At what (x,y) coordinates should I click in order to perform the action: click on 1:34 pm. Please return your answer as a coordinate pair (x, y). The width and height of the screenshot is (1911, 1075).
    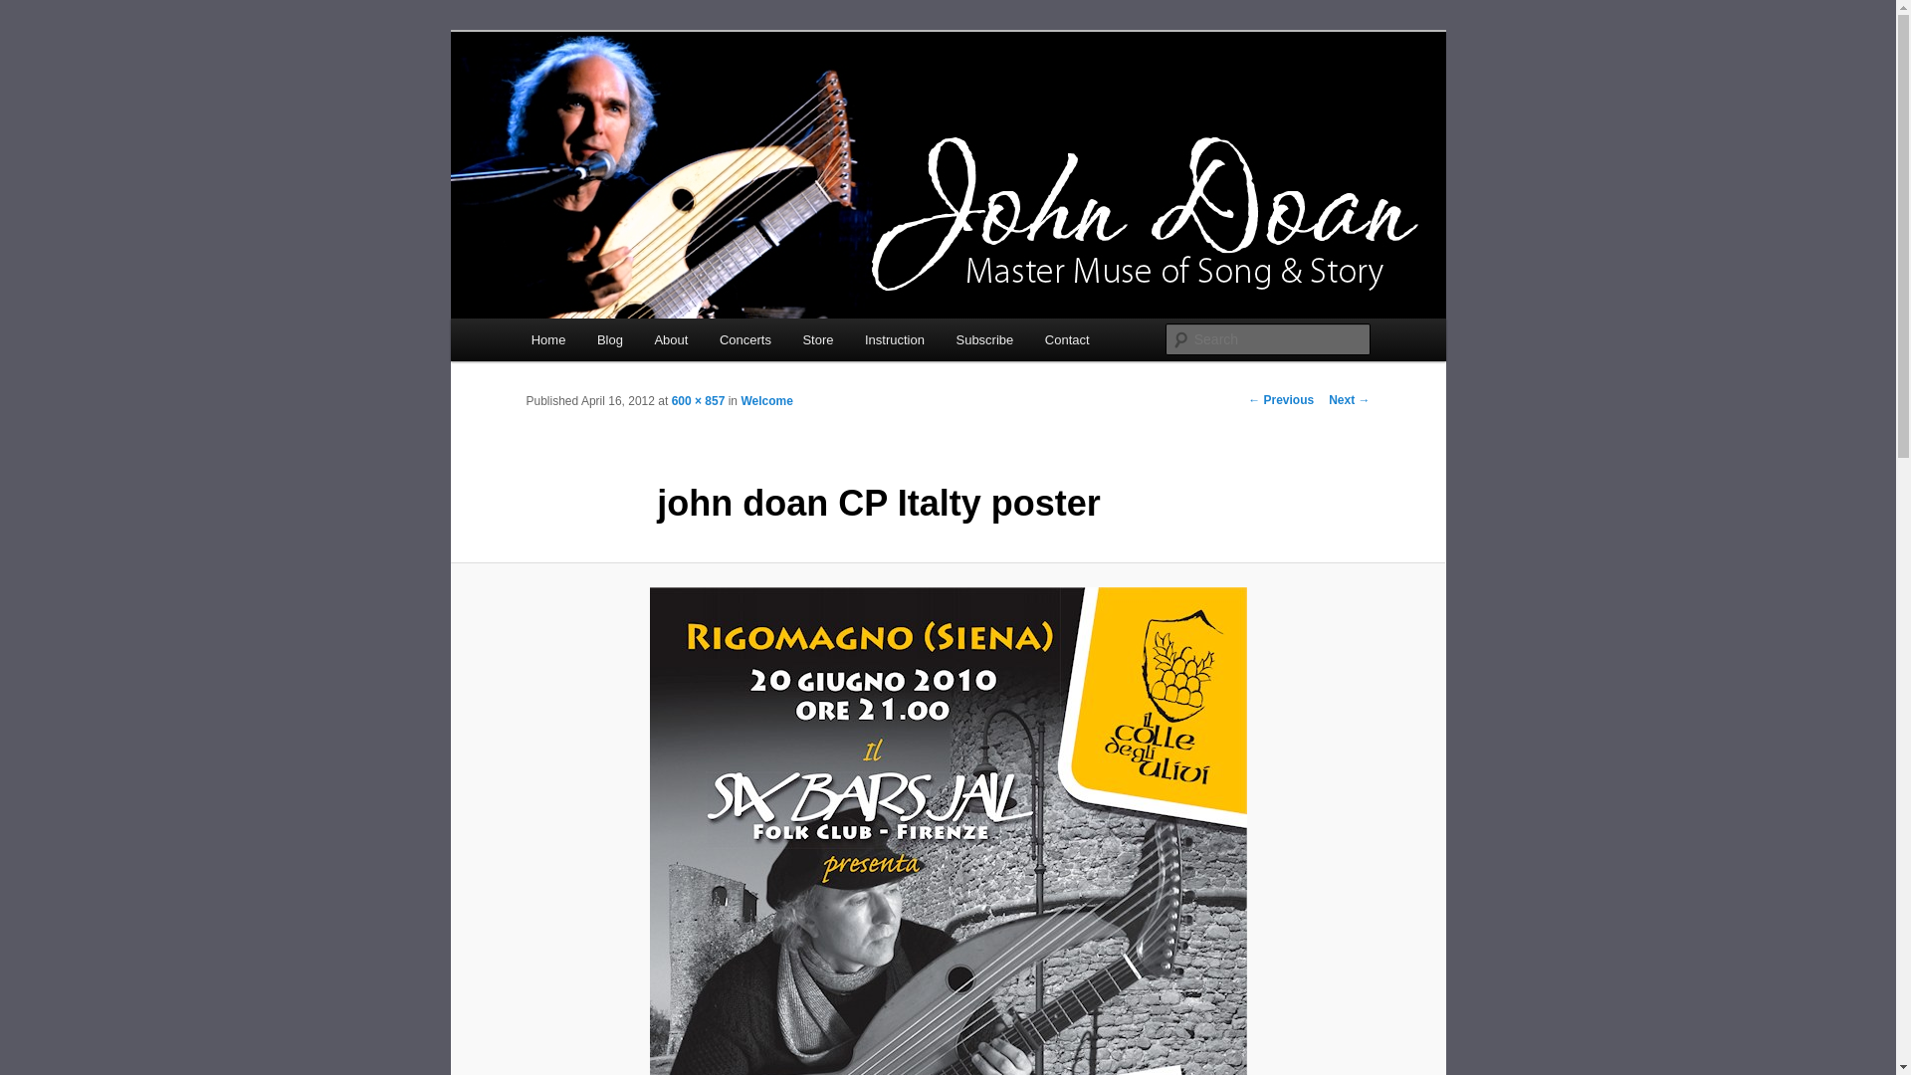
    Looking at the image, I should click on (617, 401).